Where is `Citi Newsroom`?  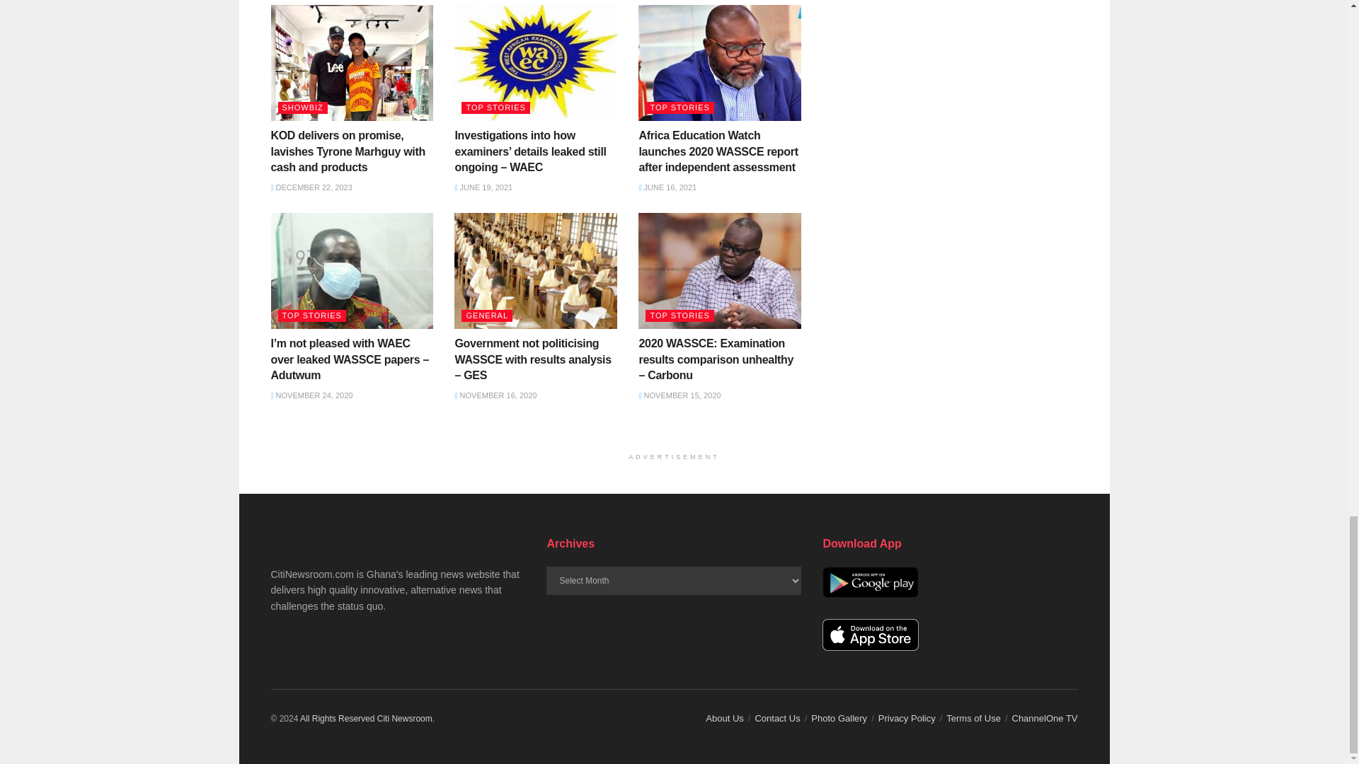 Citi Newsroom is located at coordinates (405, 718).